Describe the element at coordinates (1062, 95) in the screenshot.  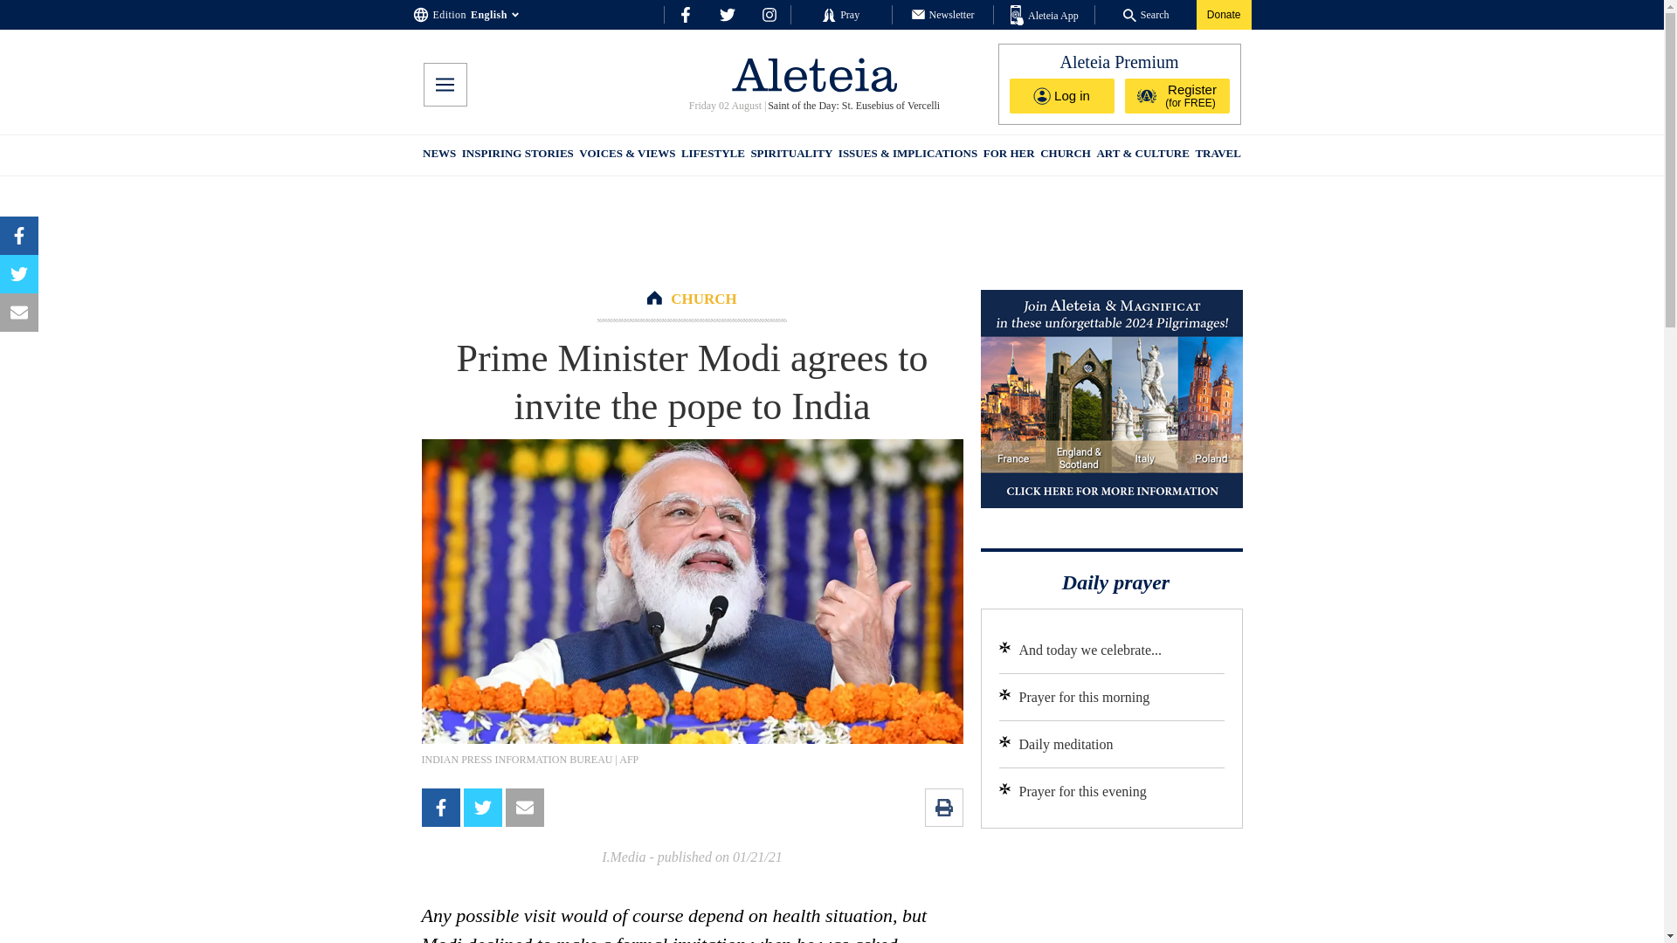
I see `Log in` at that location.